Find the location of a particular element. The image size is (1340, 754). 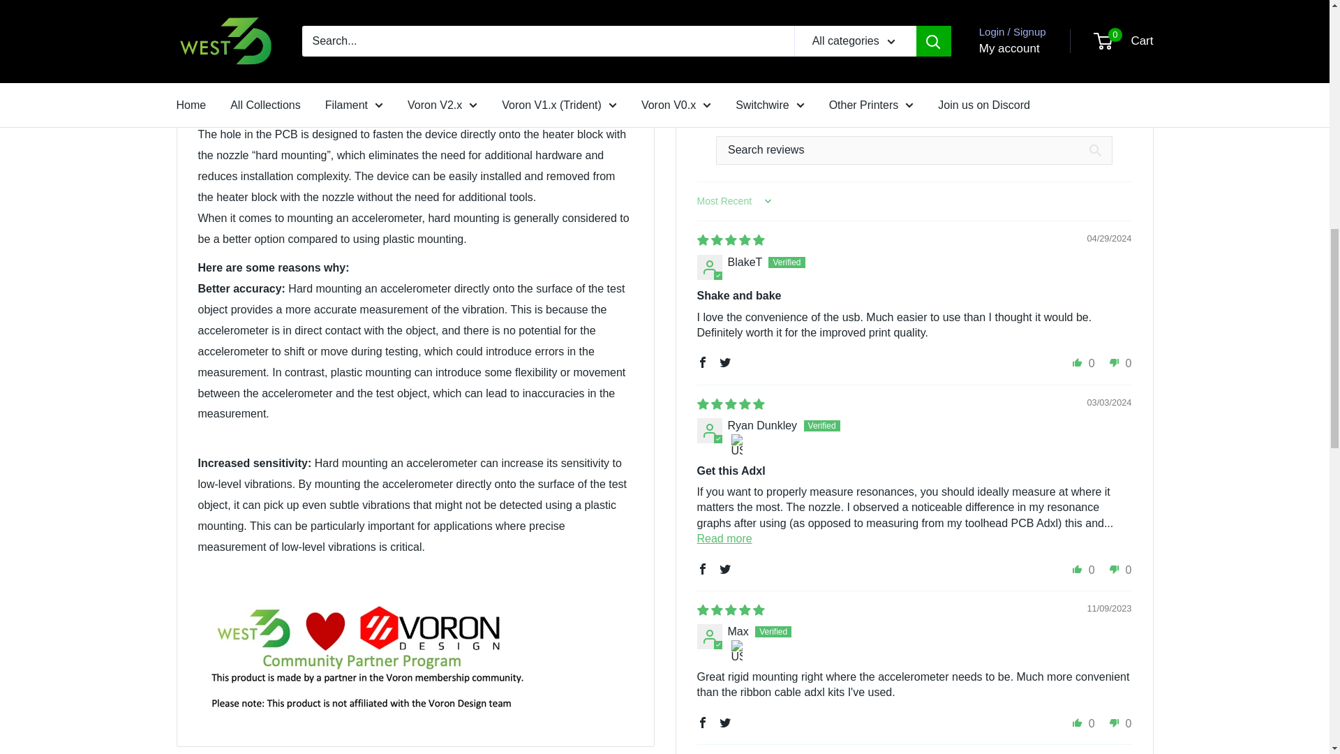

Facebook is located at coordinates (702, 569).